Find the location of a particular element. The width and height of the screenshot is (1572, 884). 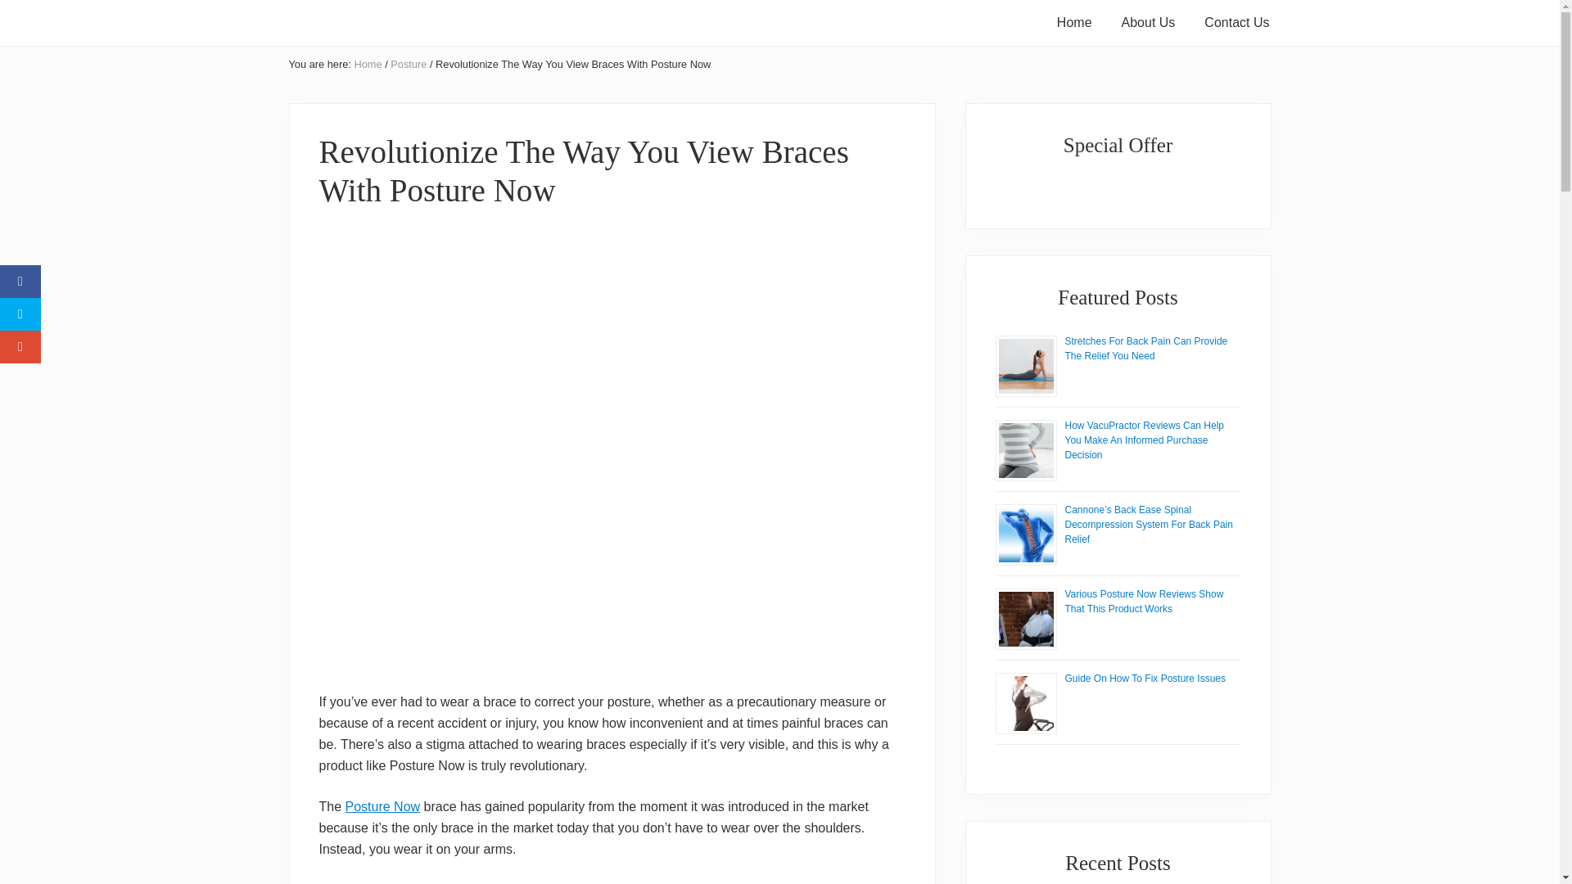

Home is located at coordinates (1074, 23).